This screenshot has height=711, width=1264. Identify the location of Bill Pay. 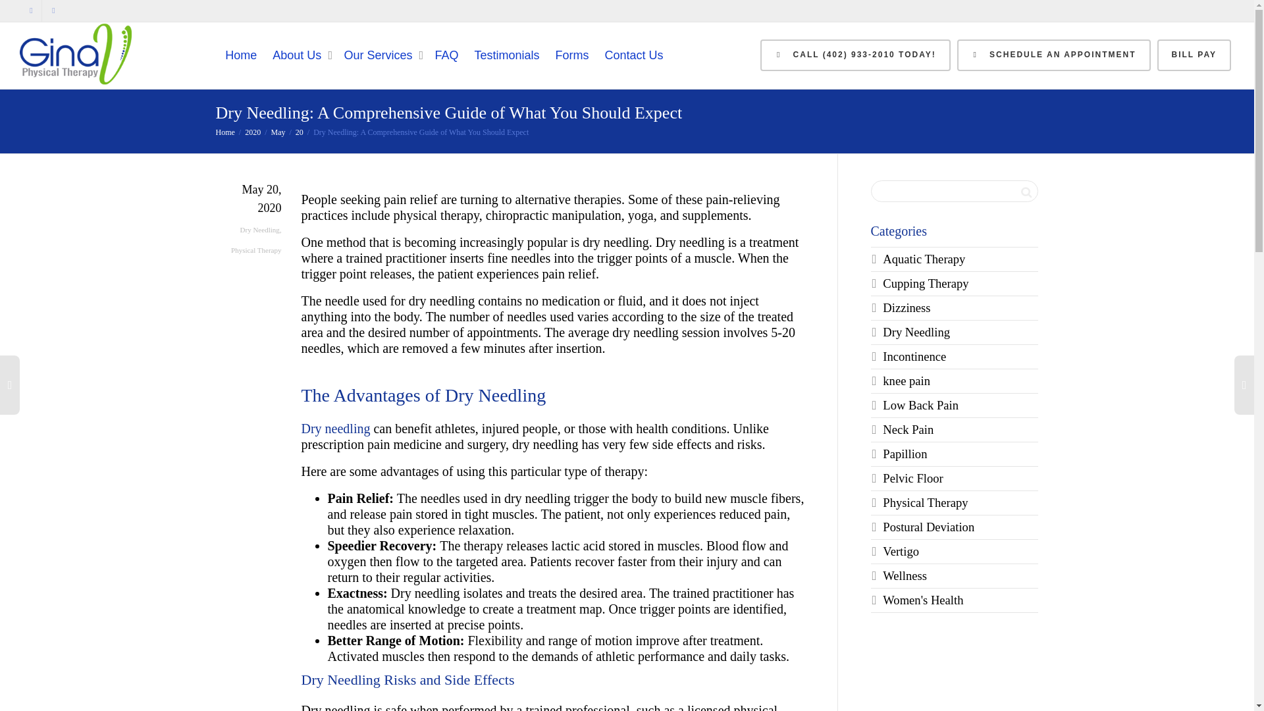
(1194, 55).